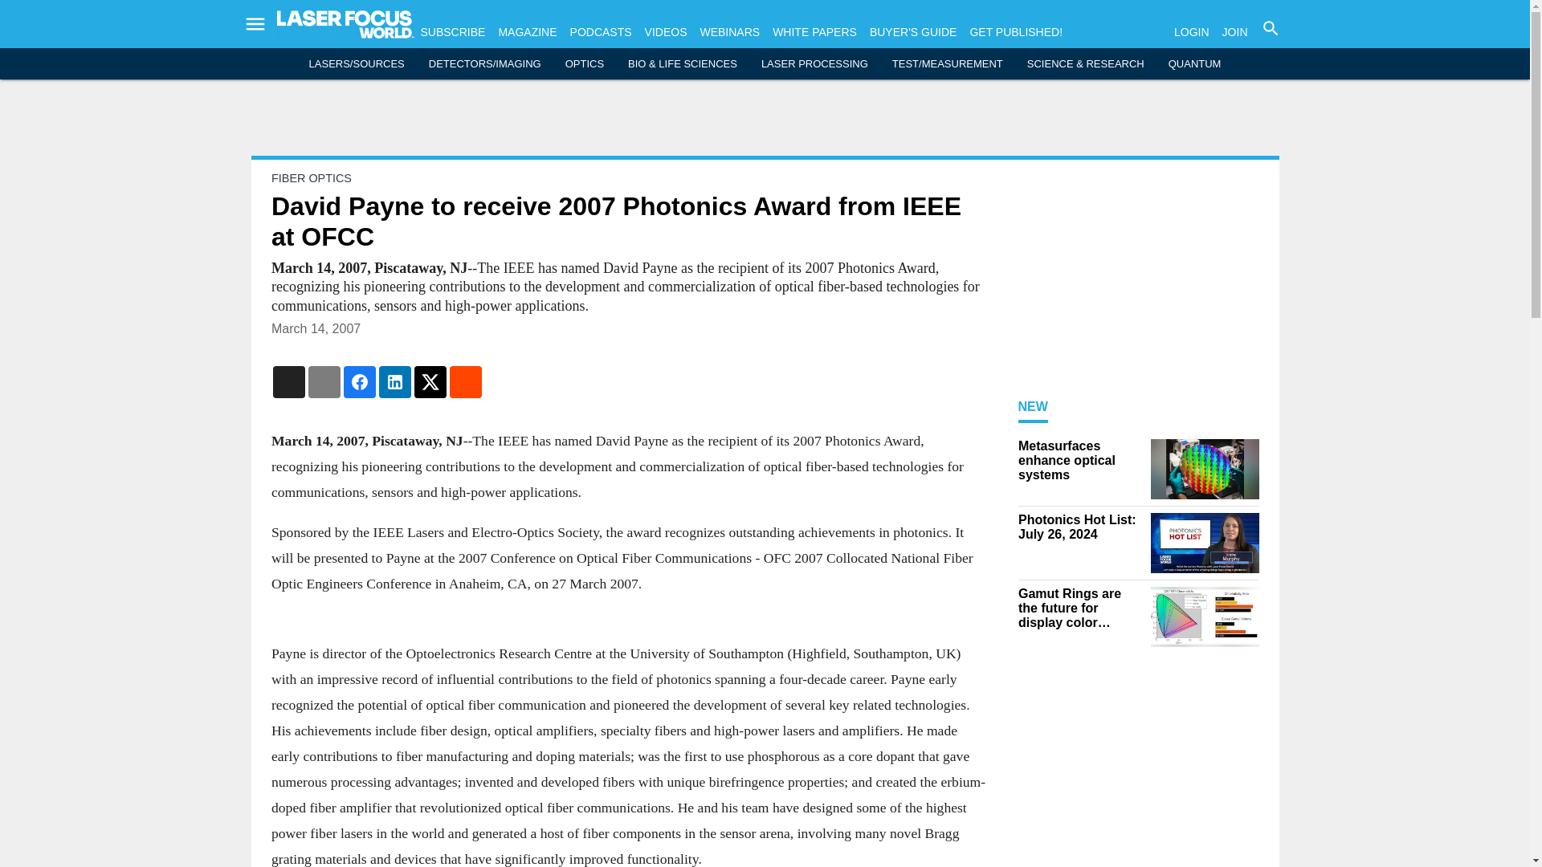 Image resolution: width=1542 pixels, height=867 pixels. Describe the element at coordinates (527, 32) in the screenshot. I see `MAGAZINE` at that location.